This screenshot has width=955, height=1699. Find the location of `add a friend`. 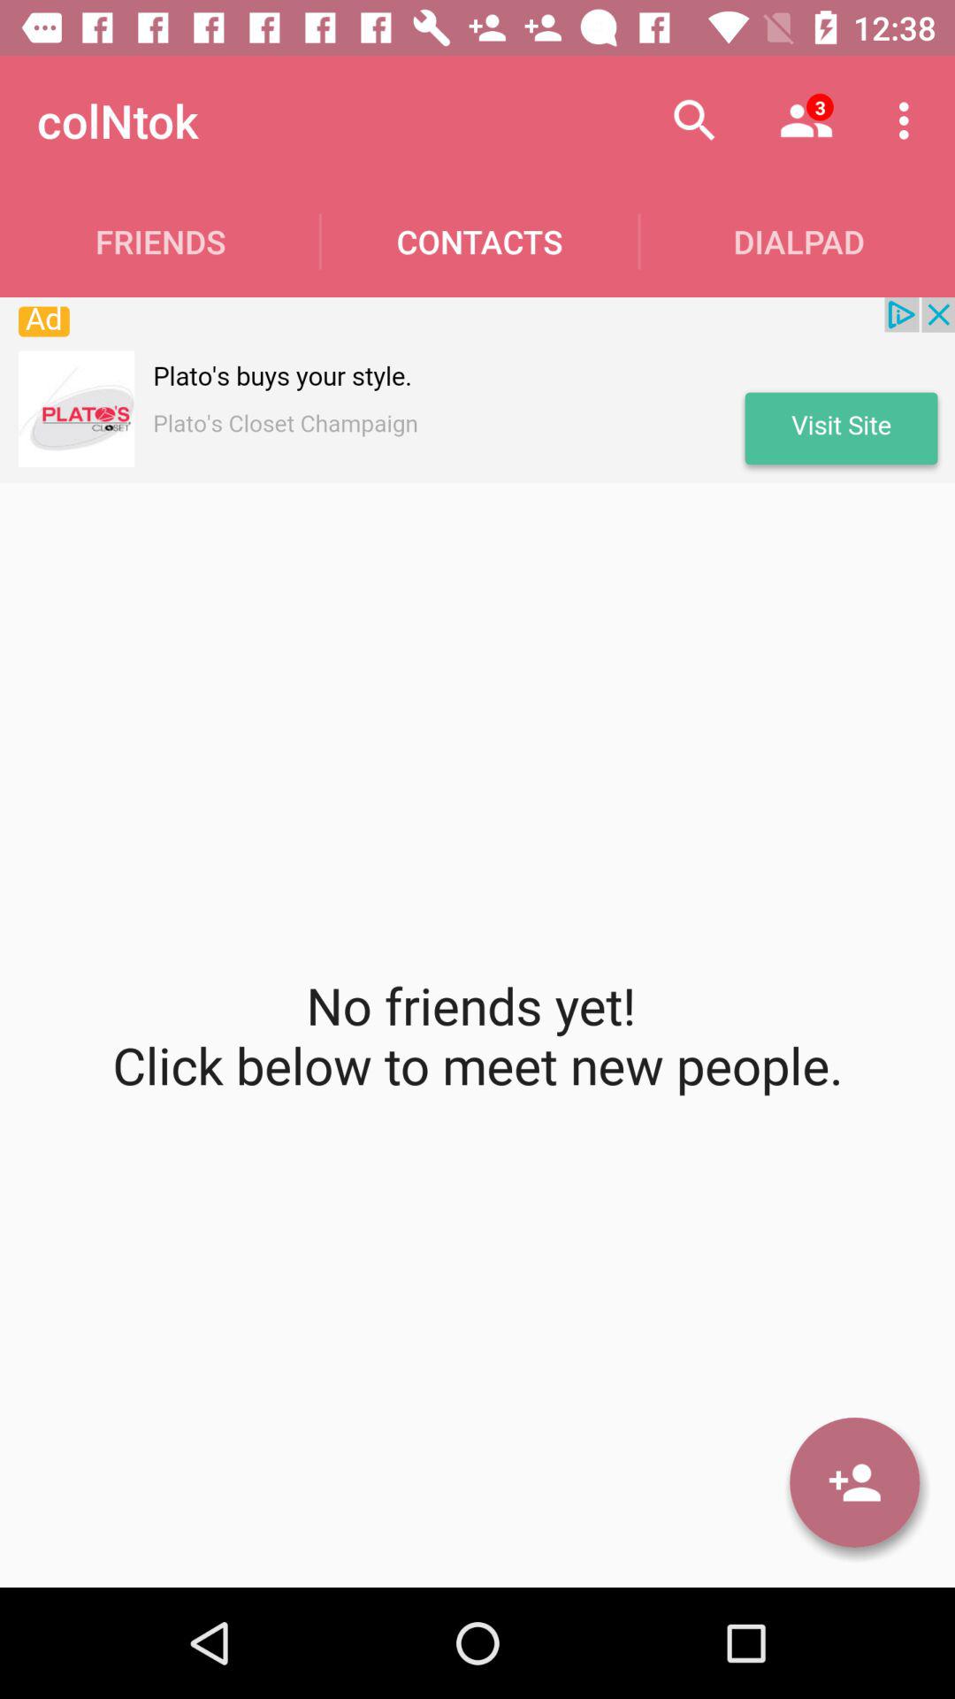

add a friend is located at coordinates (854, 1482).